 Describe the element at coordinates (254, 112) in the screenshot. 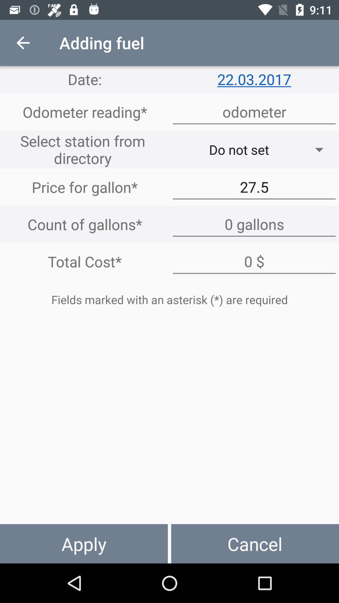

I see `address page` at that location.